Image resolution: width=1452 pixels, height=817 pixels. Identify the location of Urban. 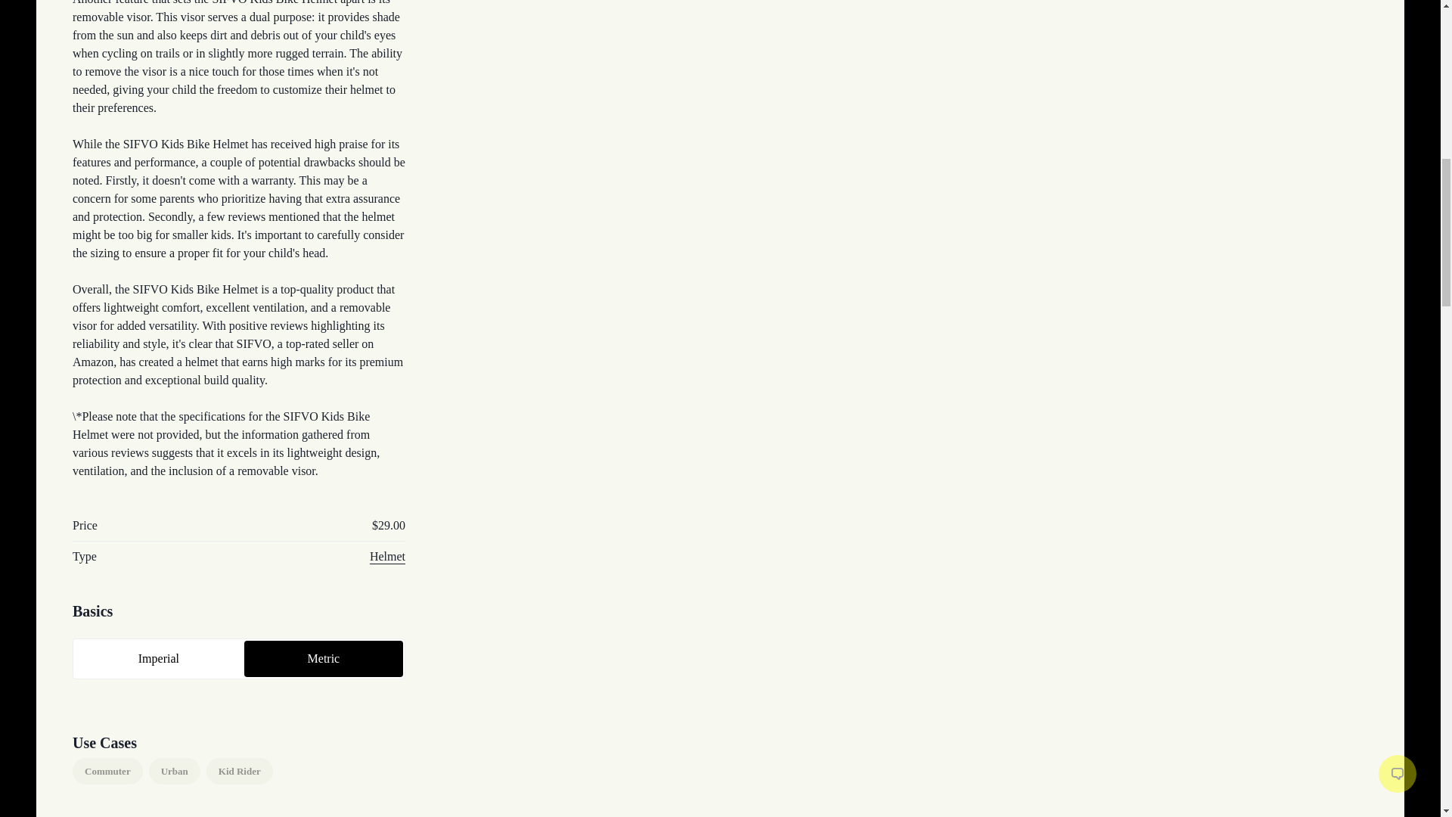
(174, 772).